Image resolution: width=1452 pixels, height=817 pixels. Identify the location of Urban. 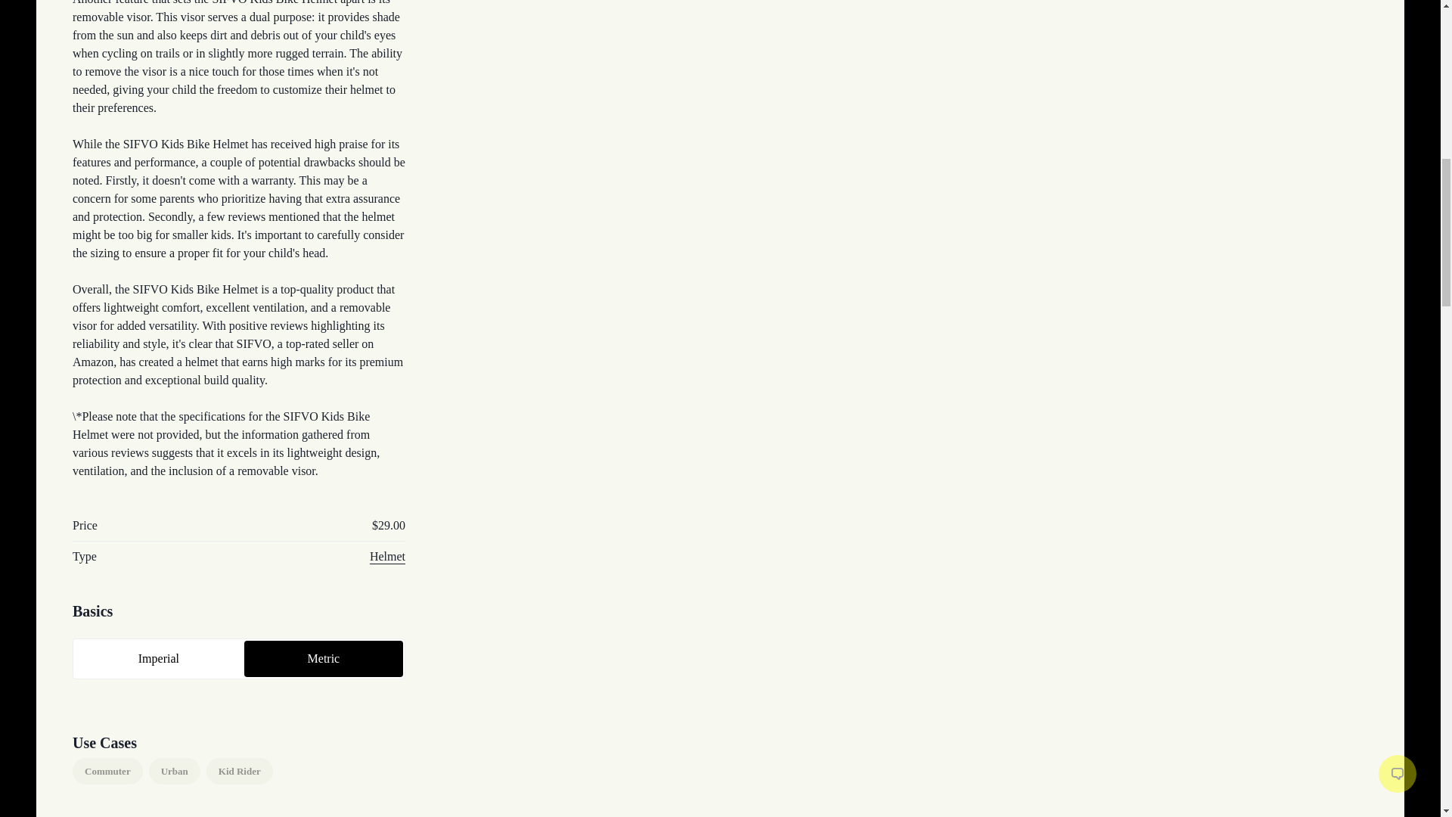
(174, 772).